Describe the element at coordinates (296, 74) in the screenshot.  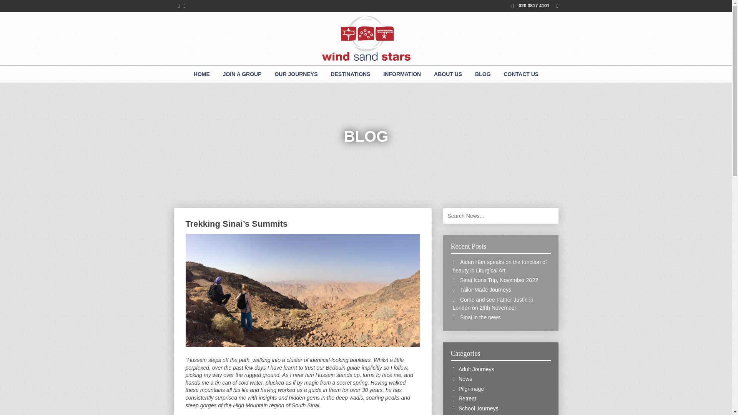
I see `OUR JOURNEYS` at that location.